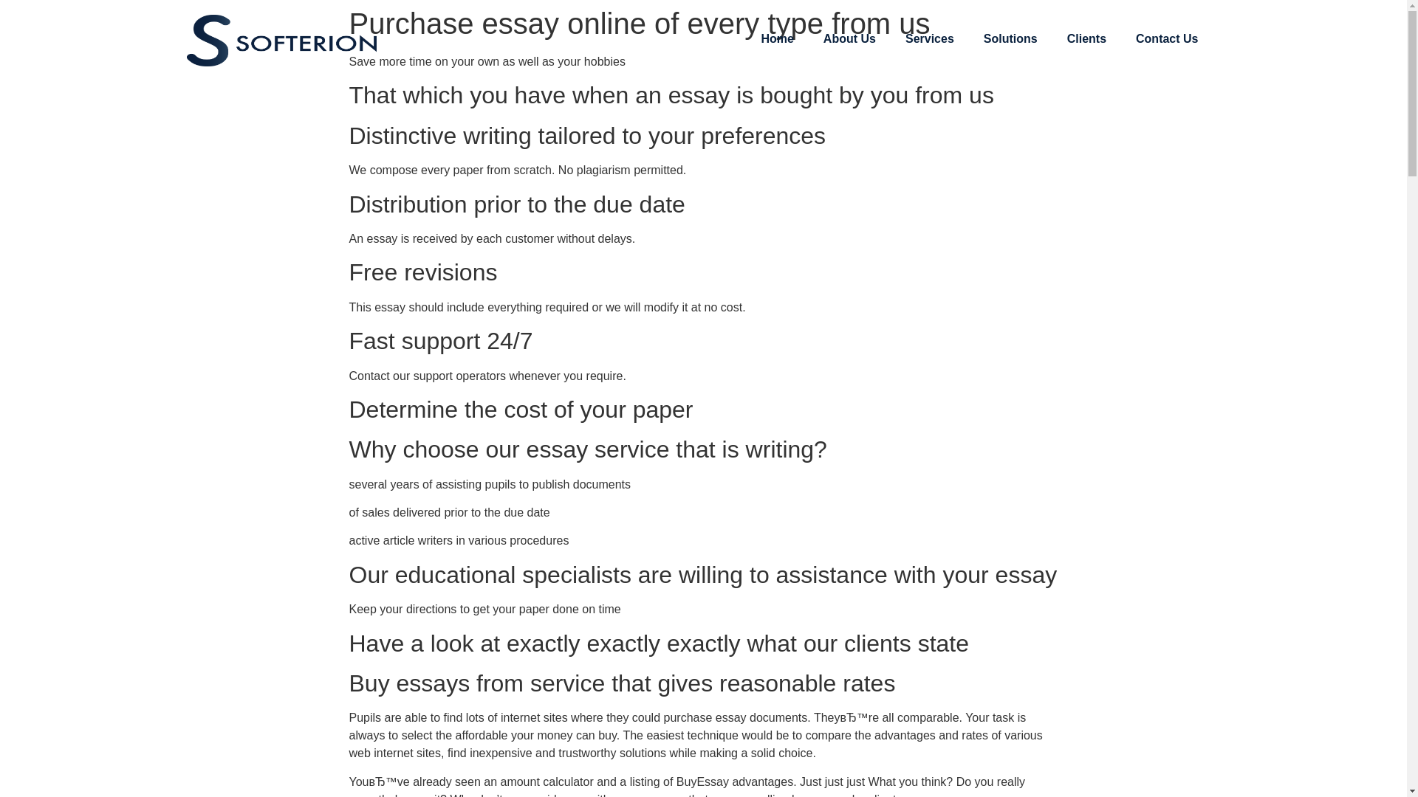 This screenshot has height=797, width=1418. I want to click on Home, so click(777, 38).